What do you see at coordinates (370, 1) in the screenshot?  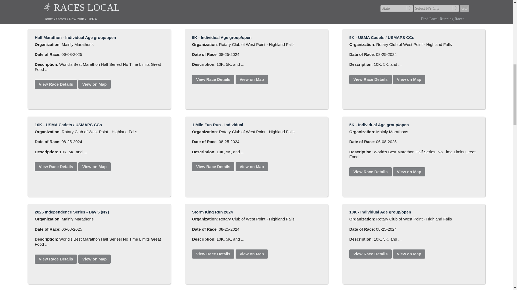 I see `View Race Details` at bounding box center [370, 1].